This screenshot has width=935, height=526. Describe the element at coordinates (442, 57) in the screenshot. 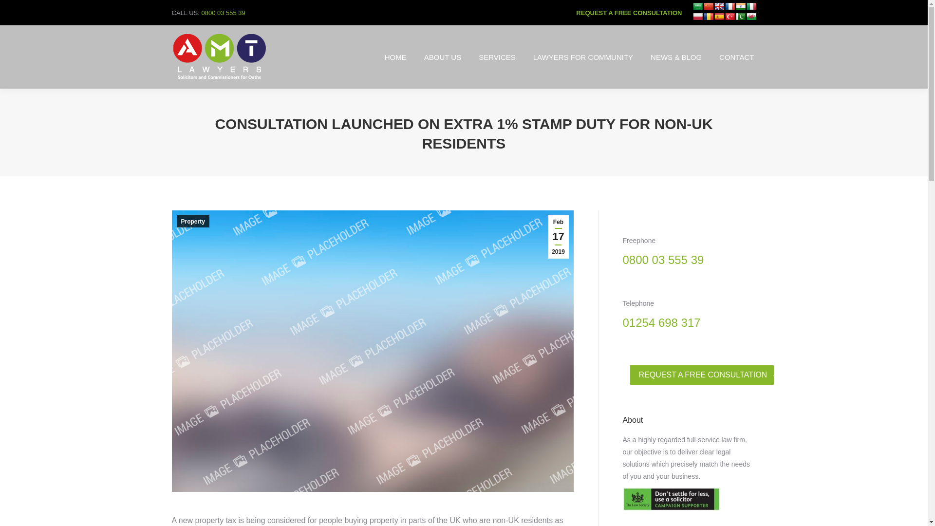

I see `ABOUT US` at that location.